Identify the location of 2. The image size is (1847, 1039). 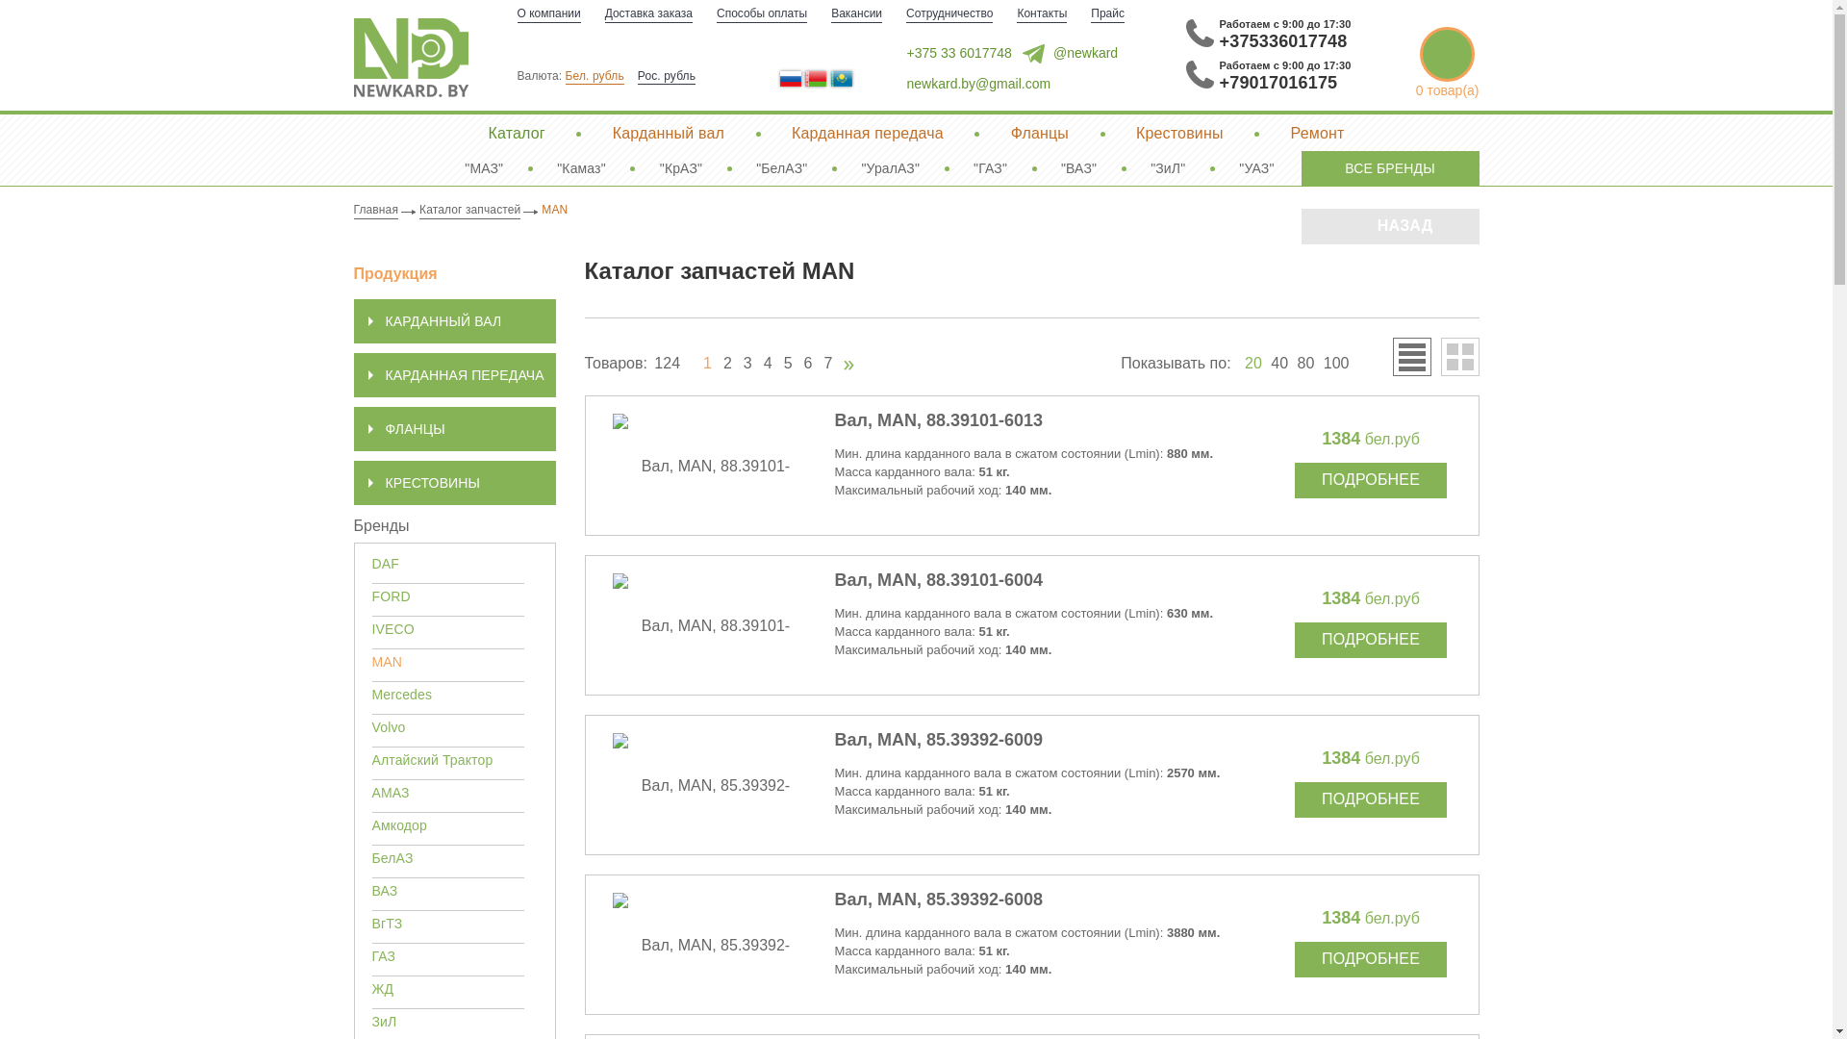
(727, 364).